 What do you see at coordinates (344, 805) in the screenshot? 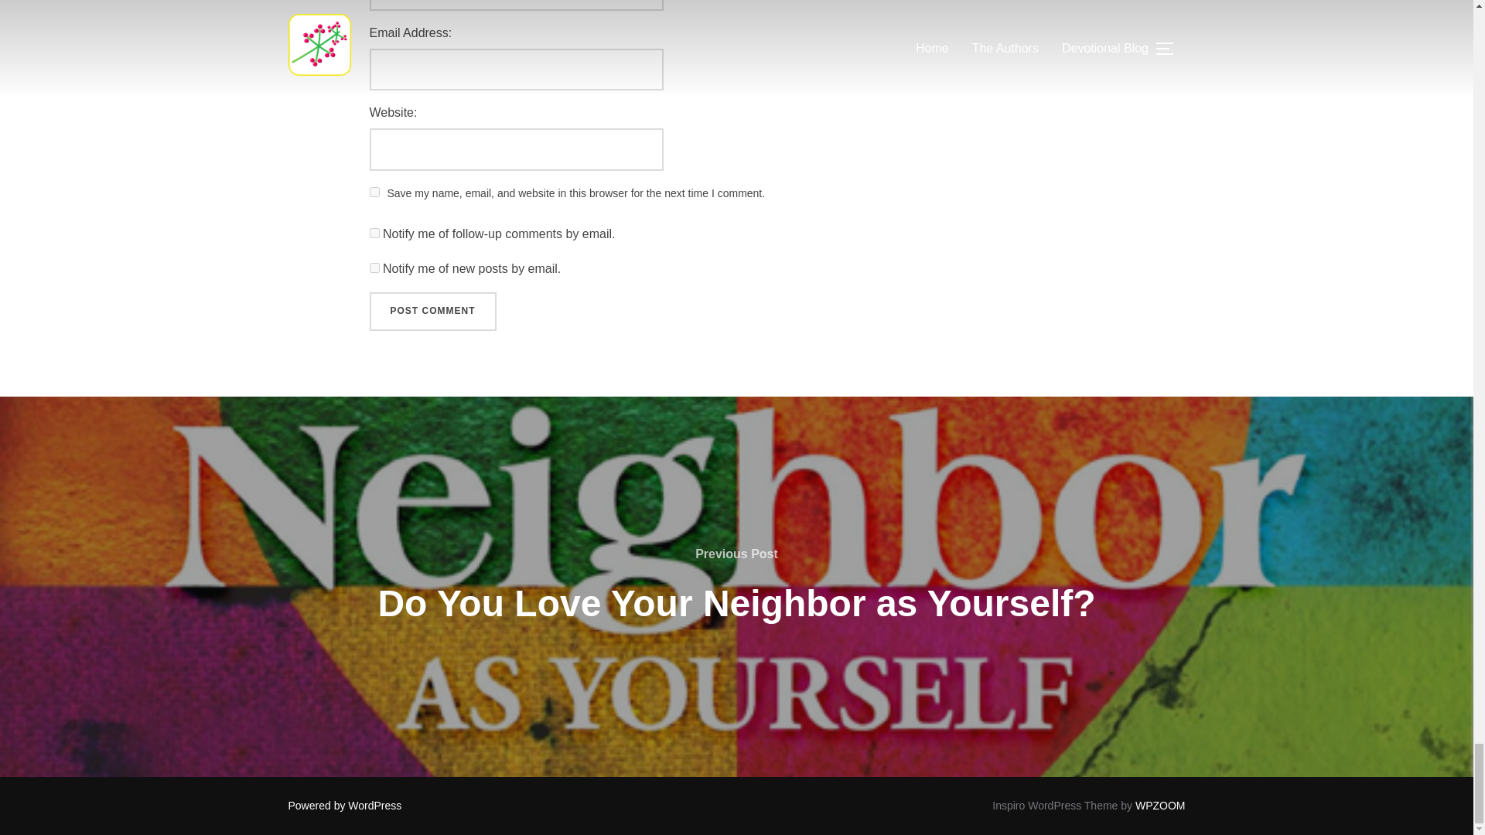
I see `Powered by WordPress` at bounding box center [344, 805].